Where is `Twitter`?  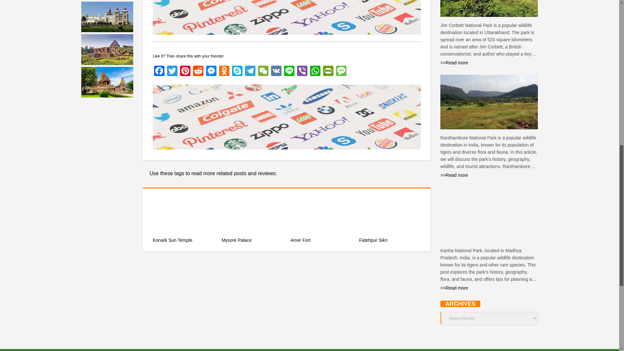
Twitter is located at coordinates (172, 71).